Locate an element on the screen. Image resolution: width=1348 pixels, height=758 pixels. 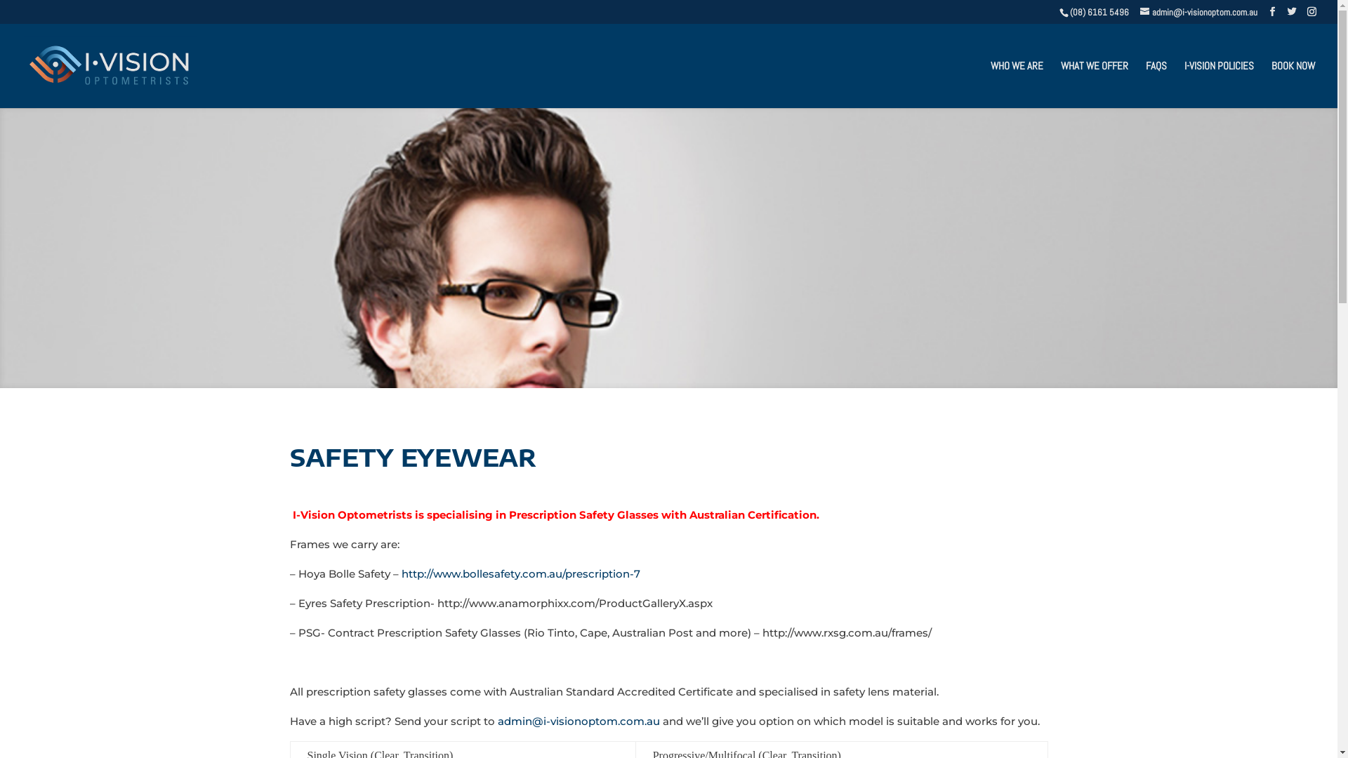
admin@i-visionoptom.com.au is located at coordinates (1199, 13).